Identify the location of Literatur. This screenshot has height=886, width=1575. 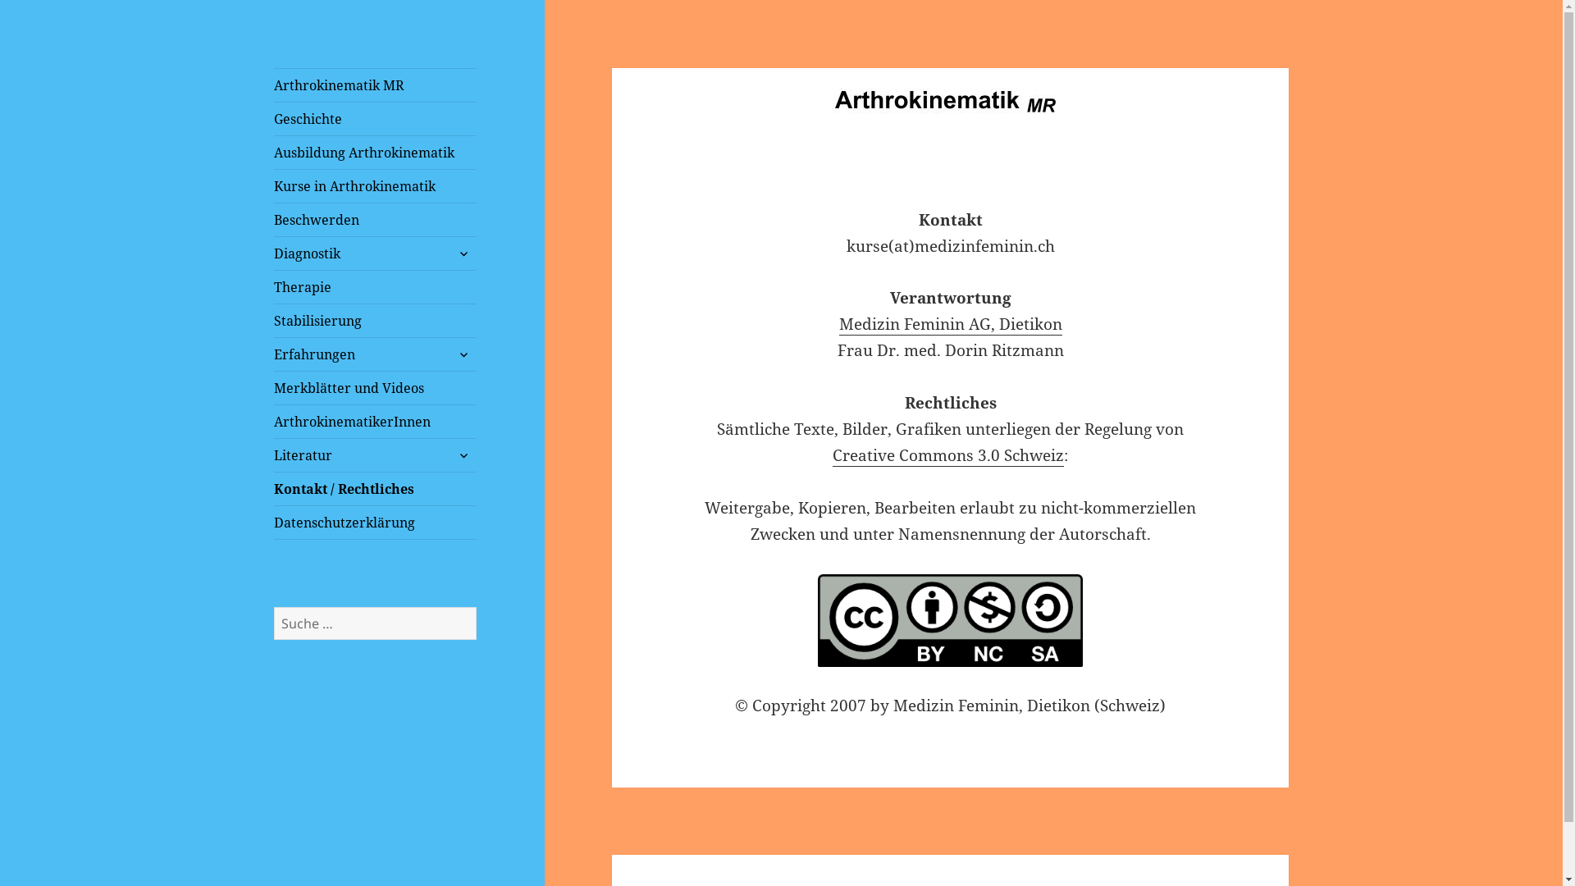
(376, 455).